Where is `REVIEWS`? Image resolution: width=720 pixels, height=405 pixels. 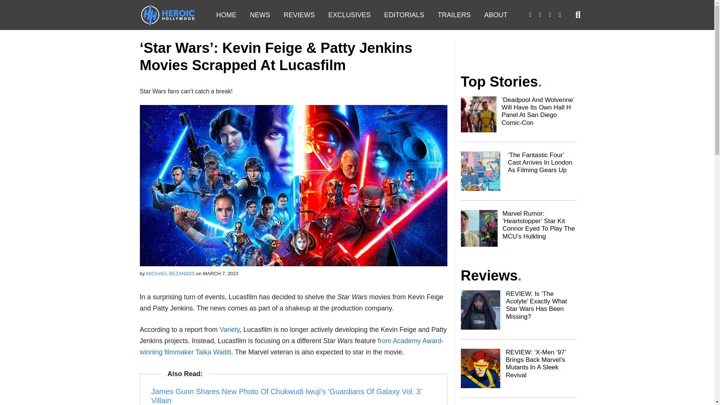
REVIEWS is located at coordinates (298, 15).